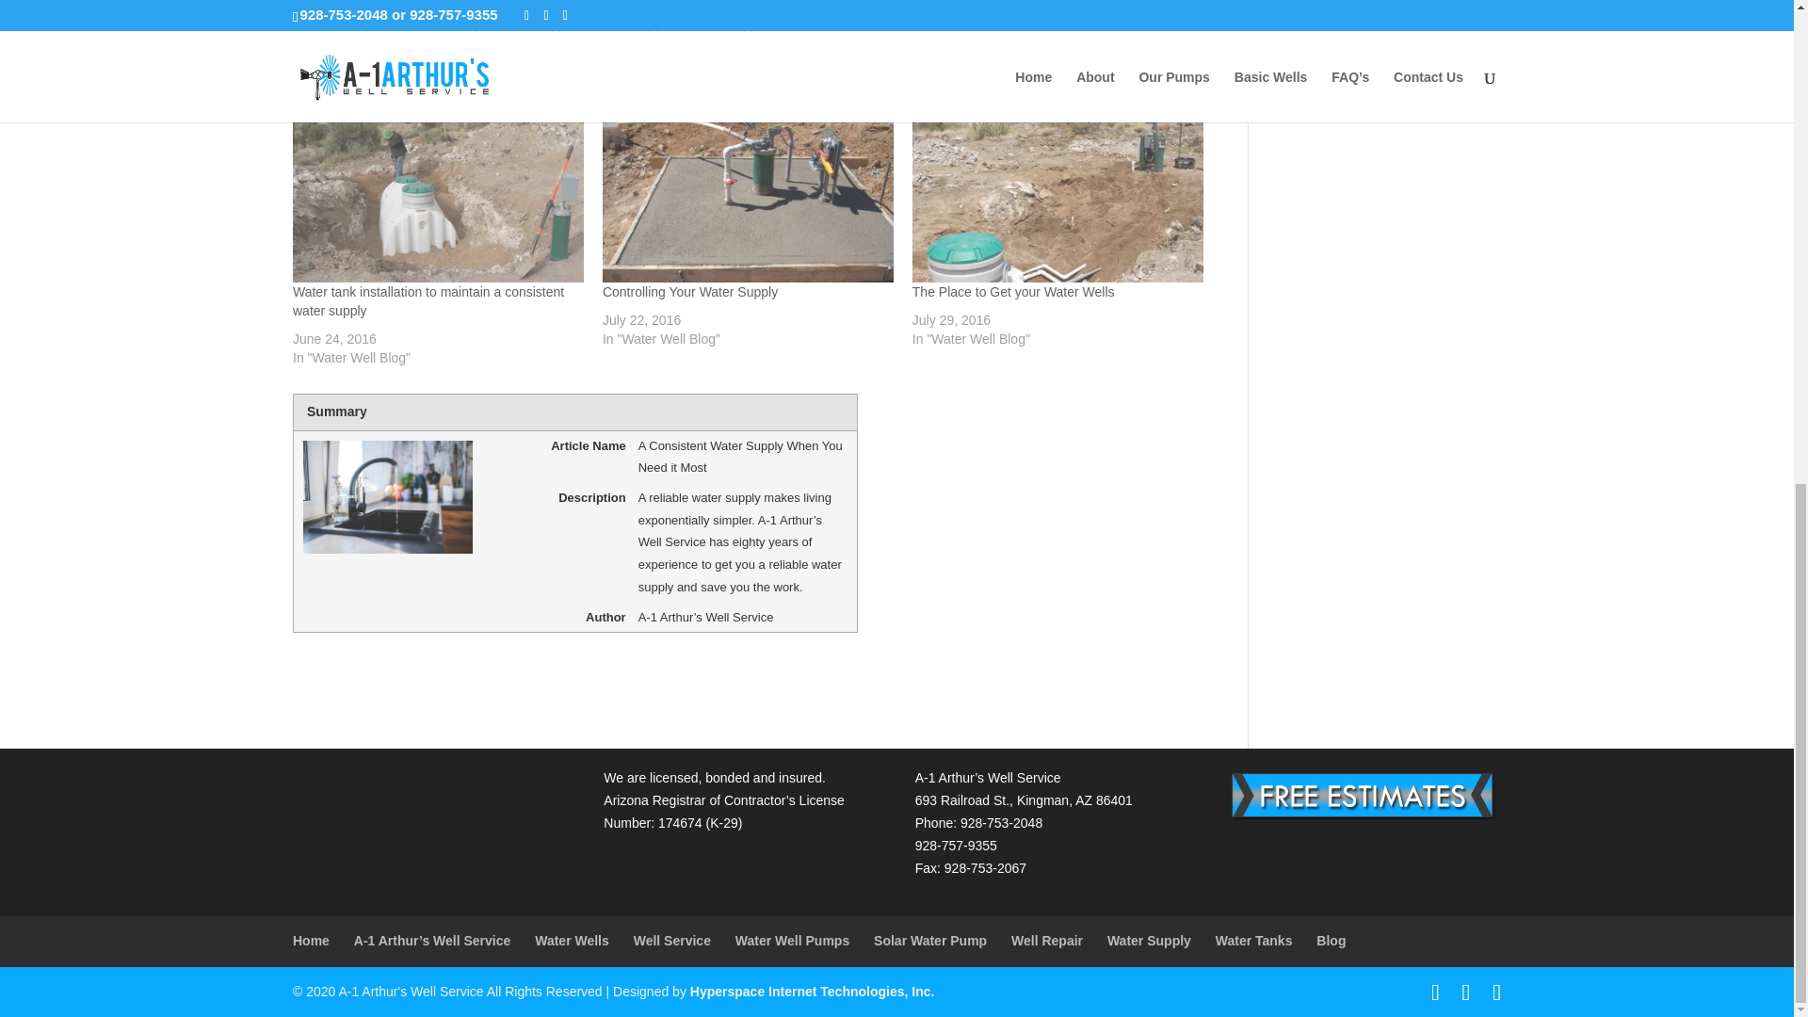 This screenshot has height=1017, width=1808. Describe the element at coordinates (605, 19) in the screenshot. I see `Click to share on Pinterest` at that location.